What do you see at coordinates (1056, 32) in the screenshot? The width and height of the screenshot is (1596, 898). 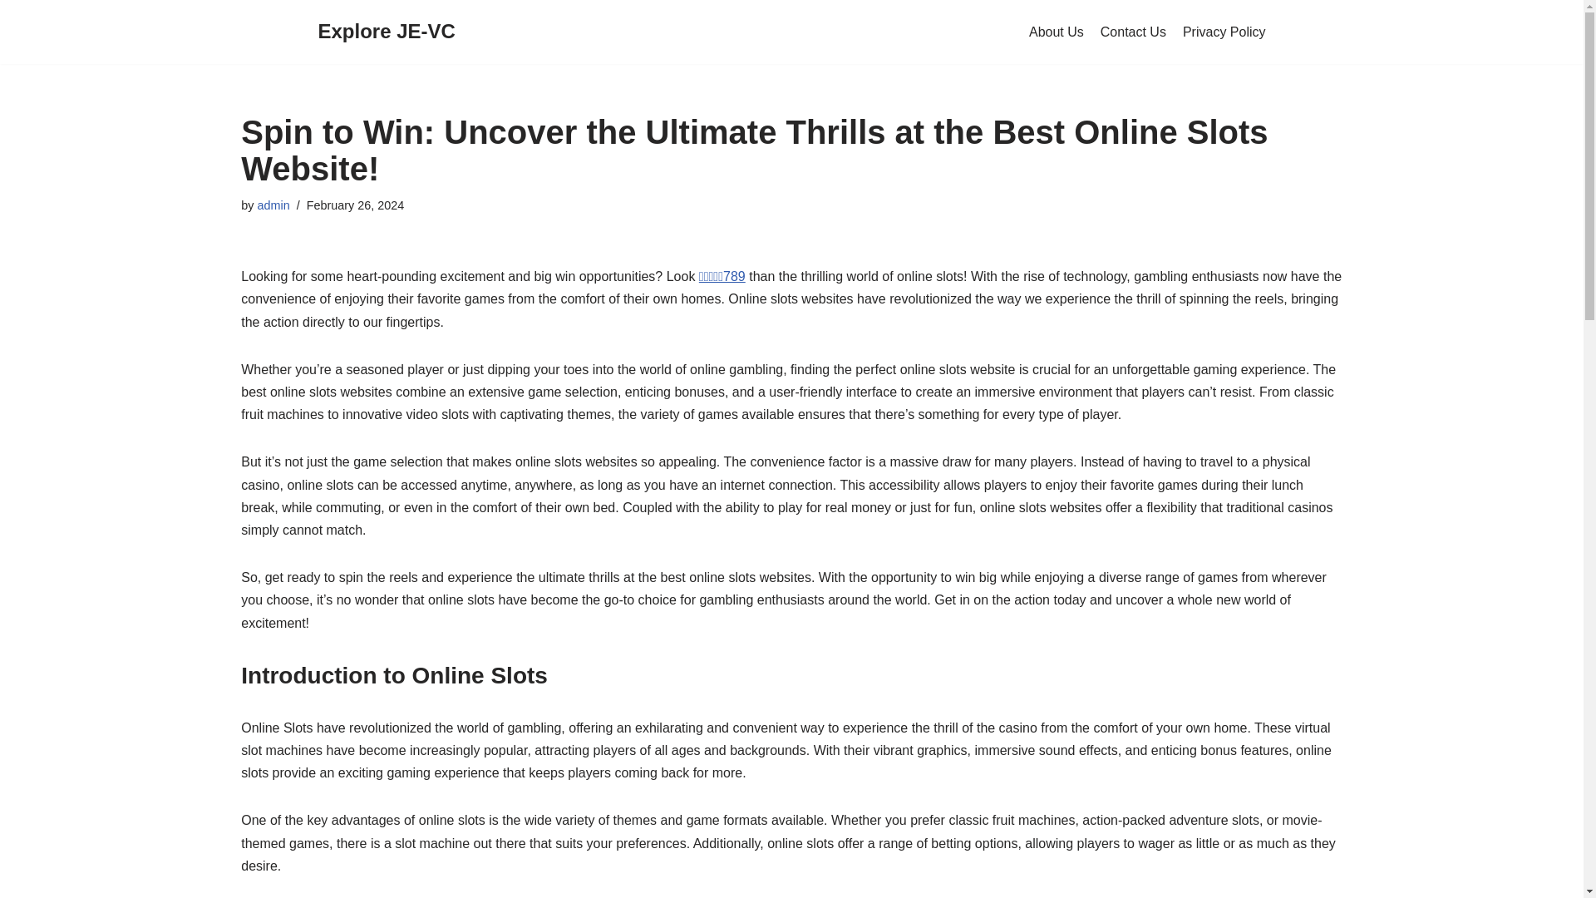 I see `About Us` at bounding box center [1056, 32].